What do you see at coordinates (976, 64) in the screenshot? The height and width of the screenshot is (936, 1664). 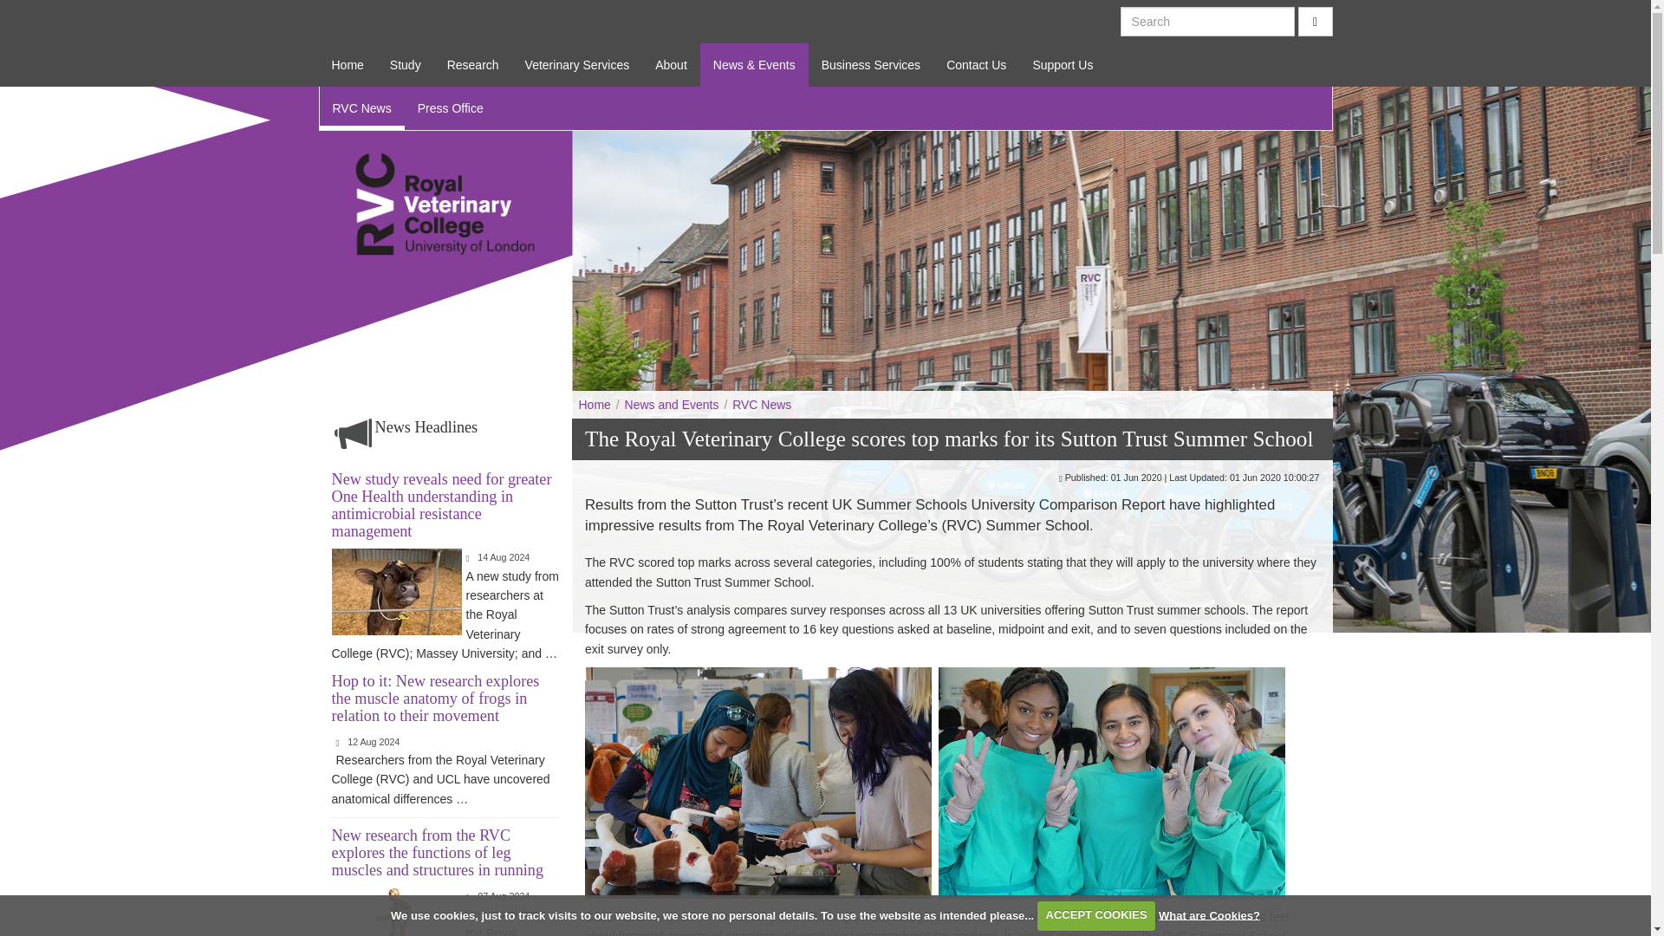 I see `Contact Us` at bounding box center [976, 64].